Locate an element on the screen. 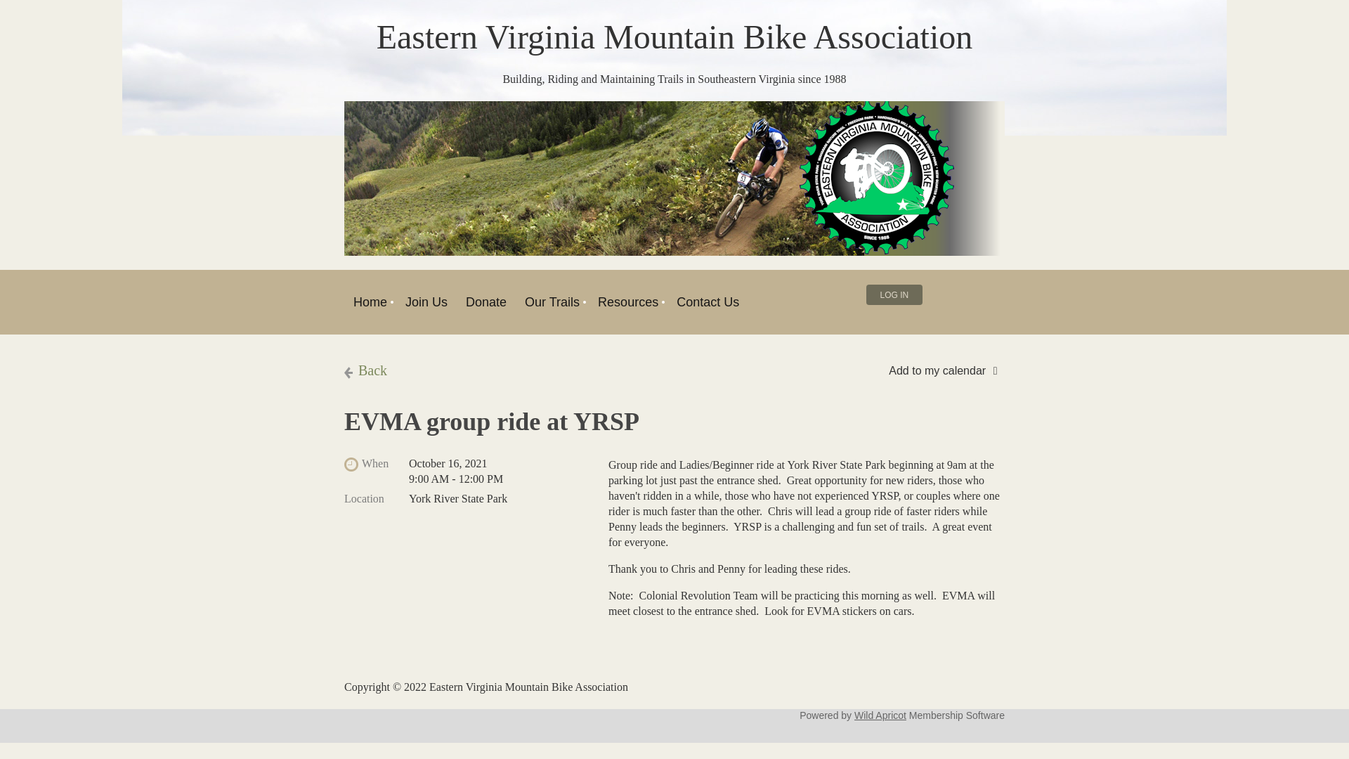  Contact Us is located at coordinates (708, 302).